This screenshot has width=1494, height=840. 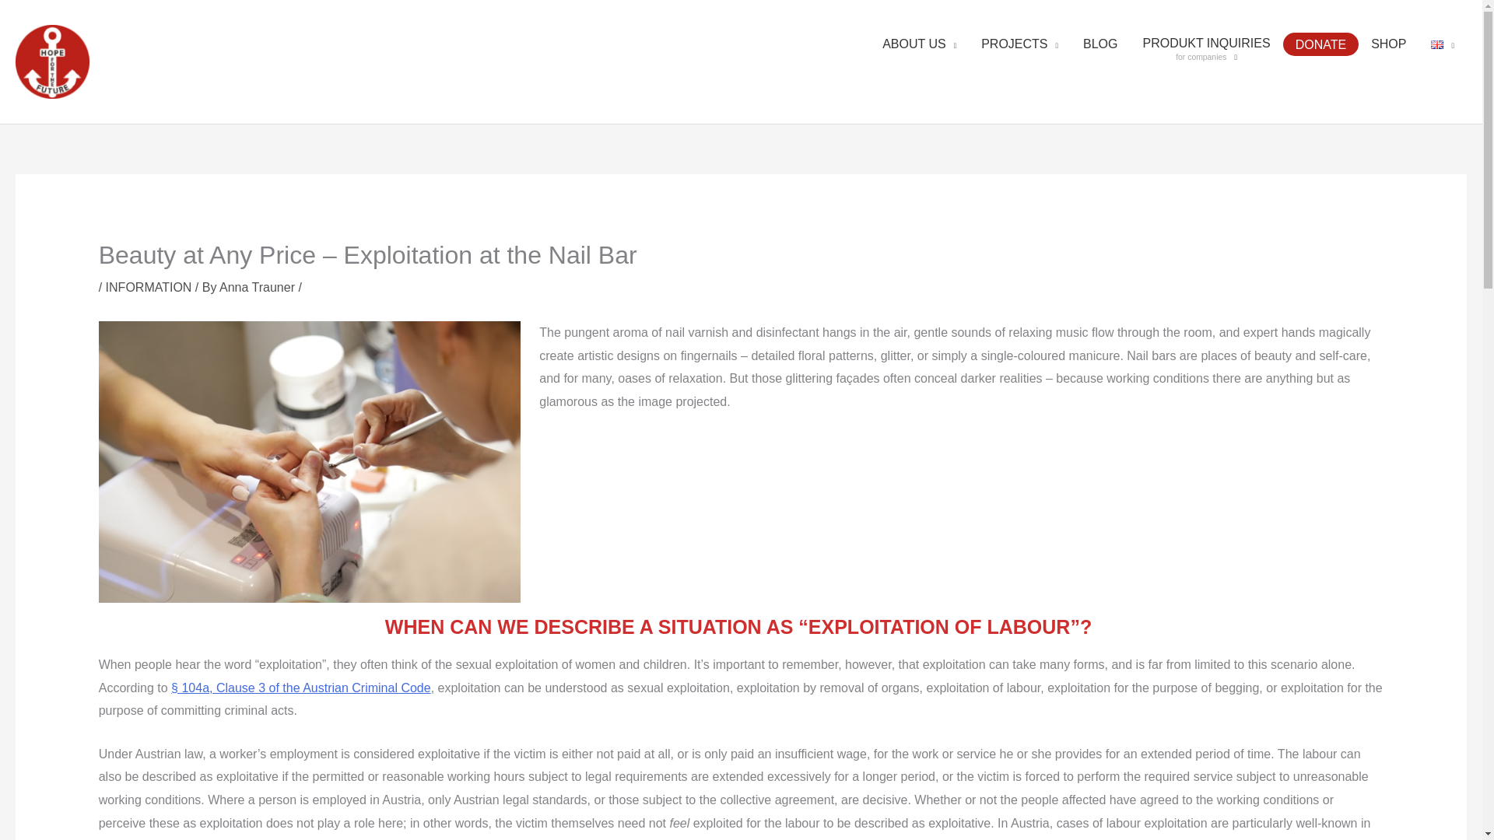 What do you see at coordinates (1388, 48) in the screenshot?
I see `PROJECTS` at bounding box center [1388, 48].